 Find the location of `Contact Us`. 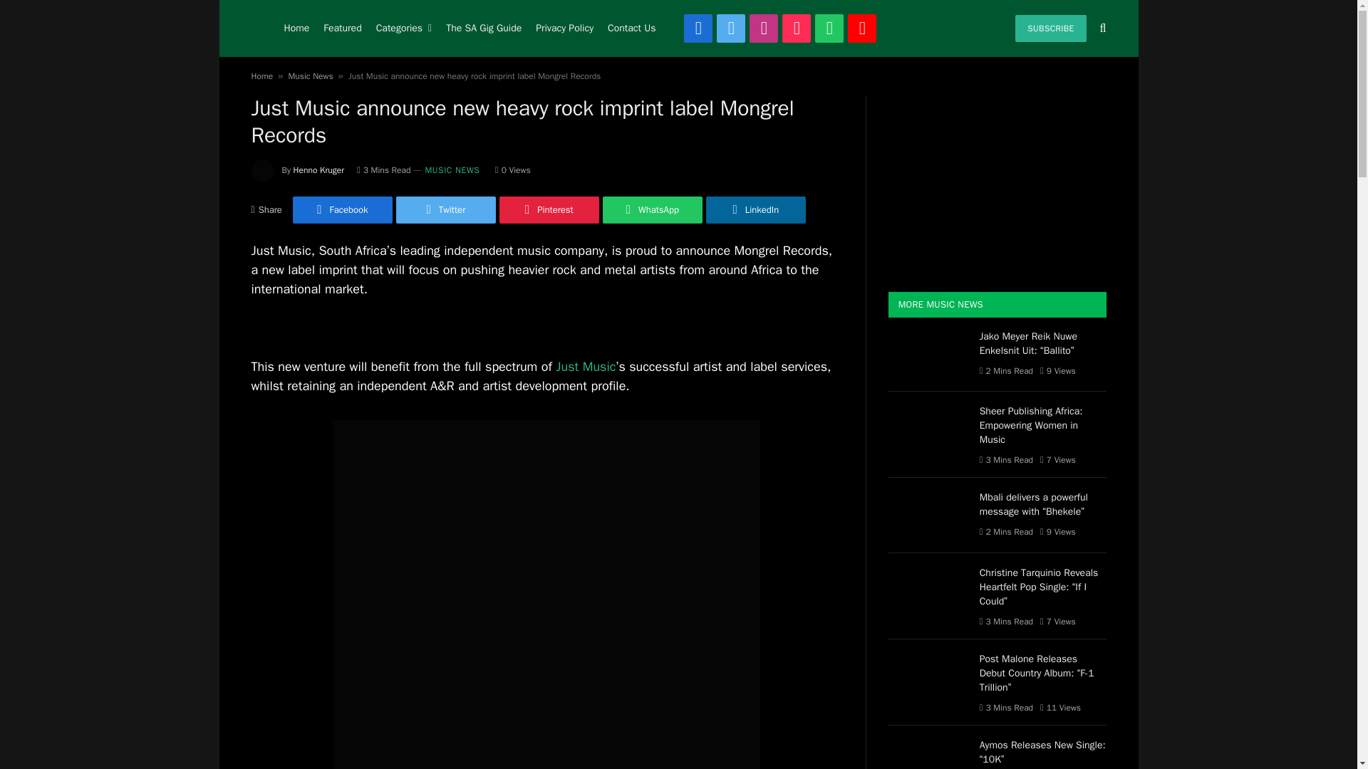

Contact Us is located at coordinates (631, 28).